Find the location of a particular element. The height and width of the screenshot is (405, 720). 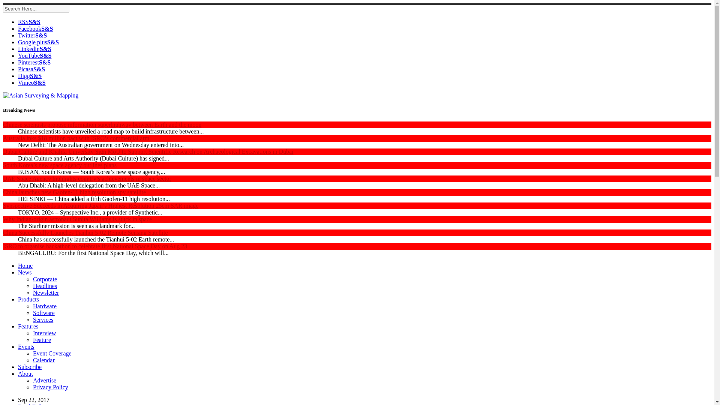

News is located at coordinates (25, 272).